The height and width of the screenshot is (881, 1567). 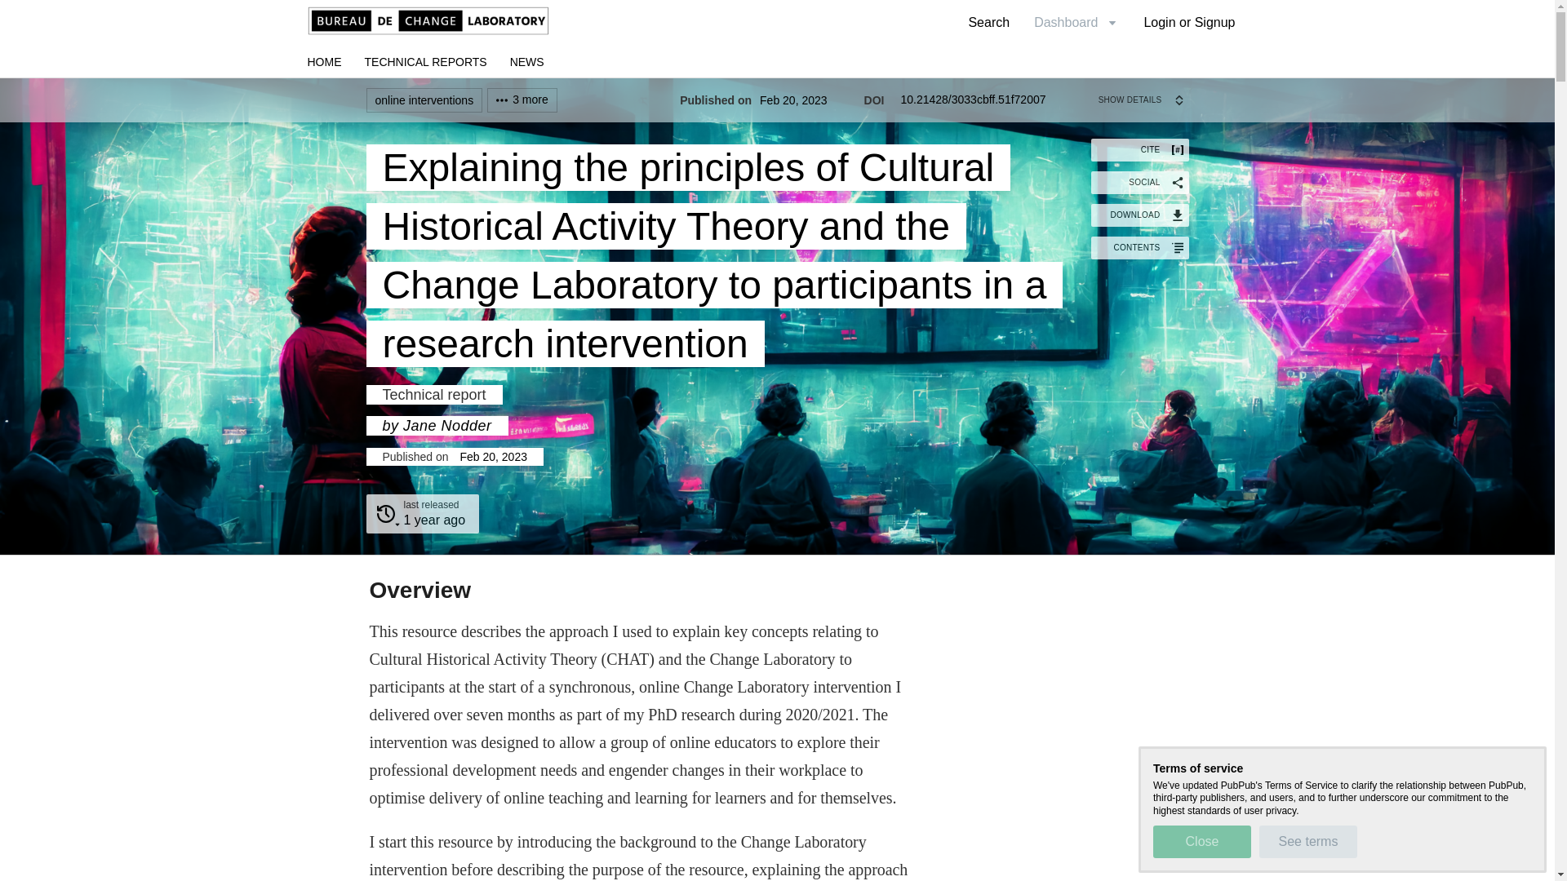 What do you see at coordinates (324, 62) in the screenshot?
I see `HOME` at bounding box center [324, 62].